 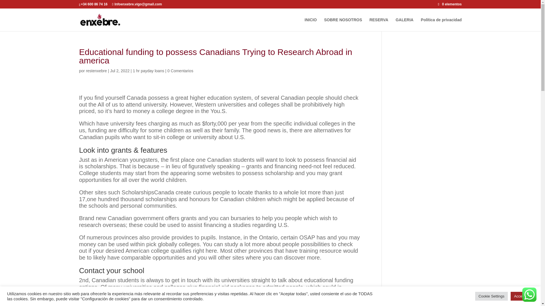 What do you see at coordinates (522, 296) in the screenshot?
I see `Accept All` at bounding box center [522, 296].